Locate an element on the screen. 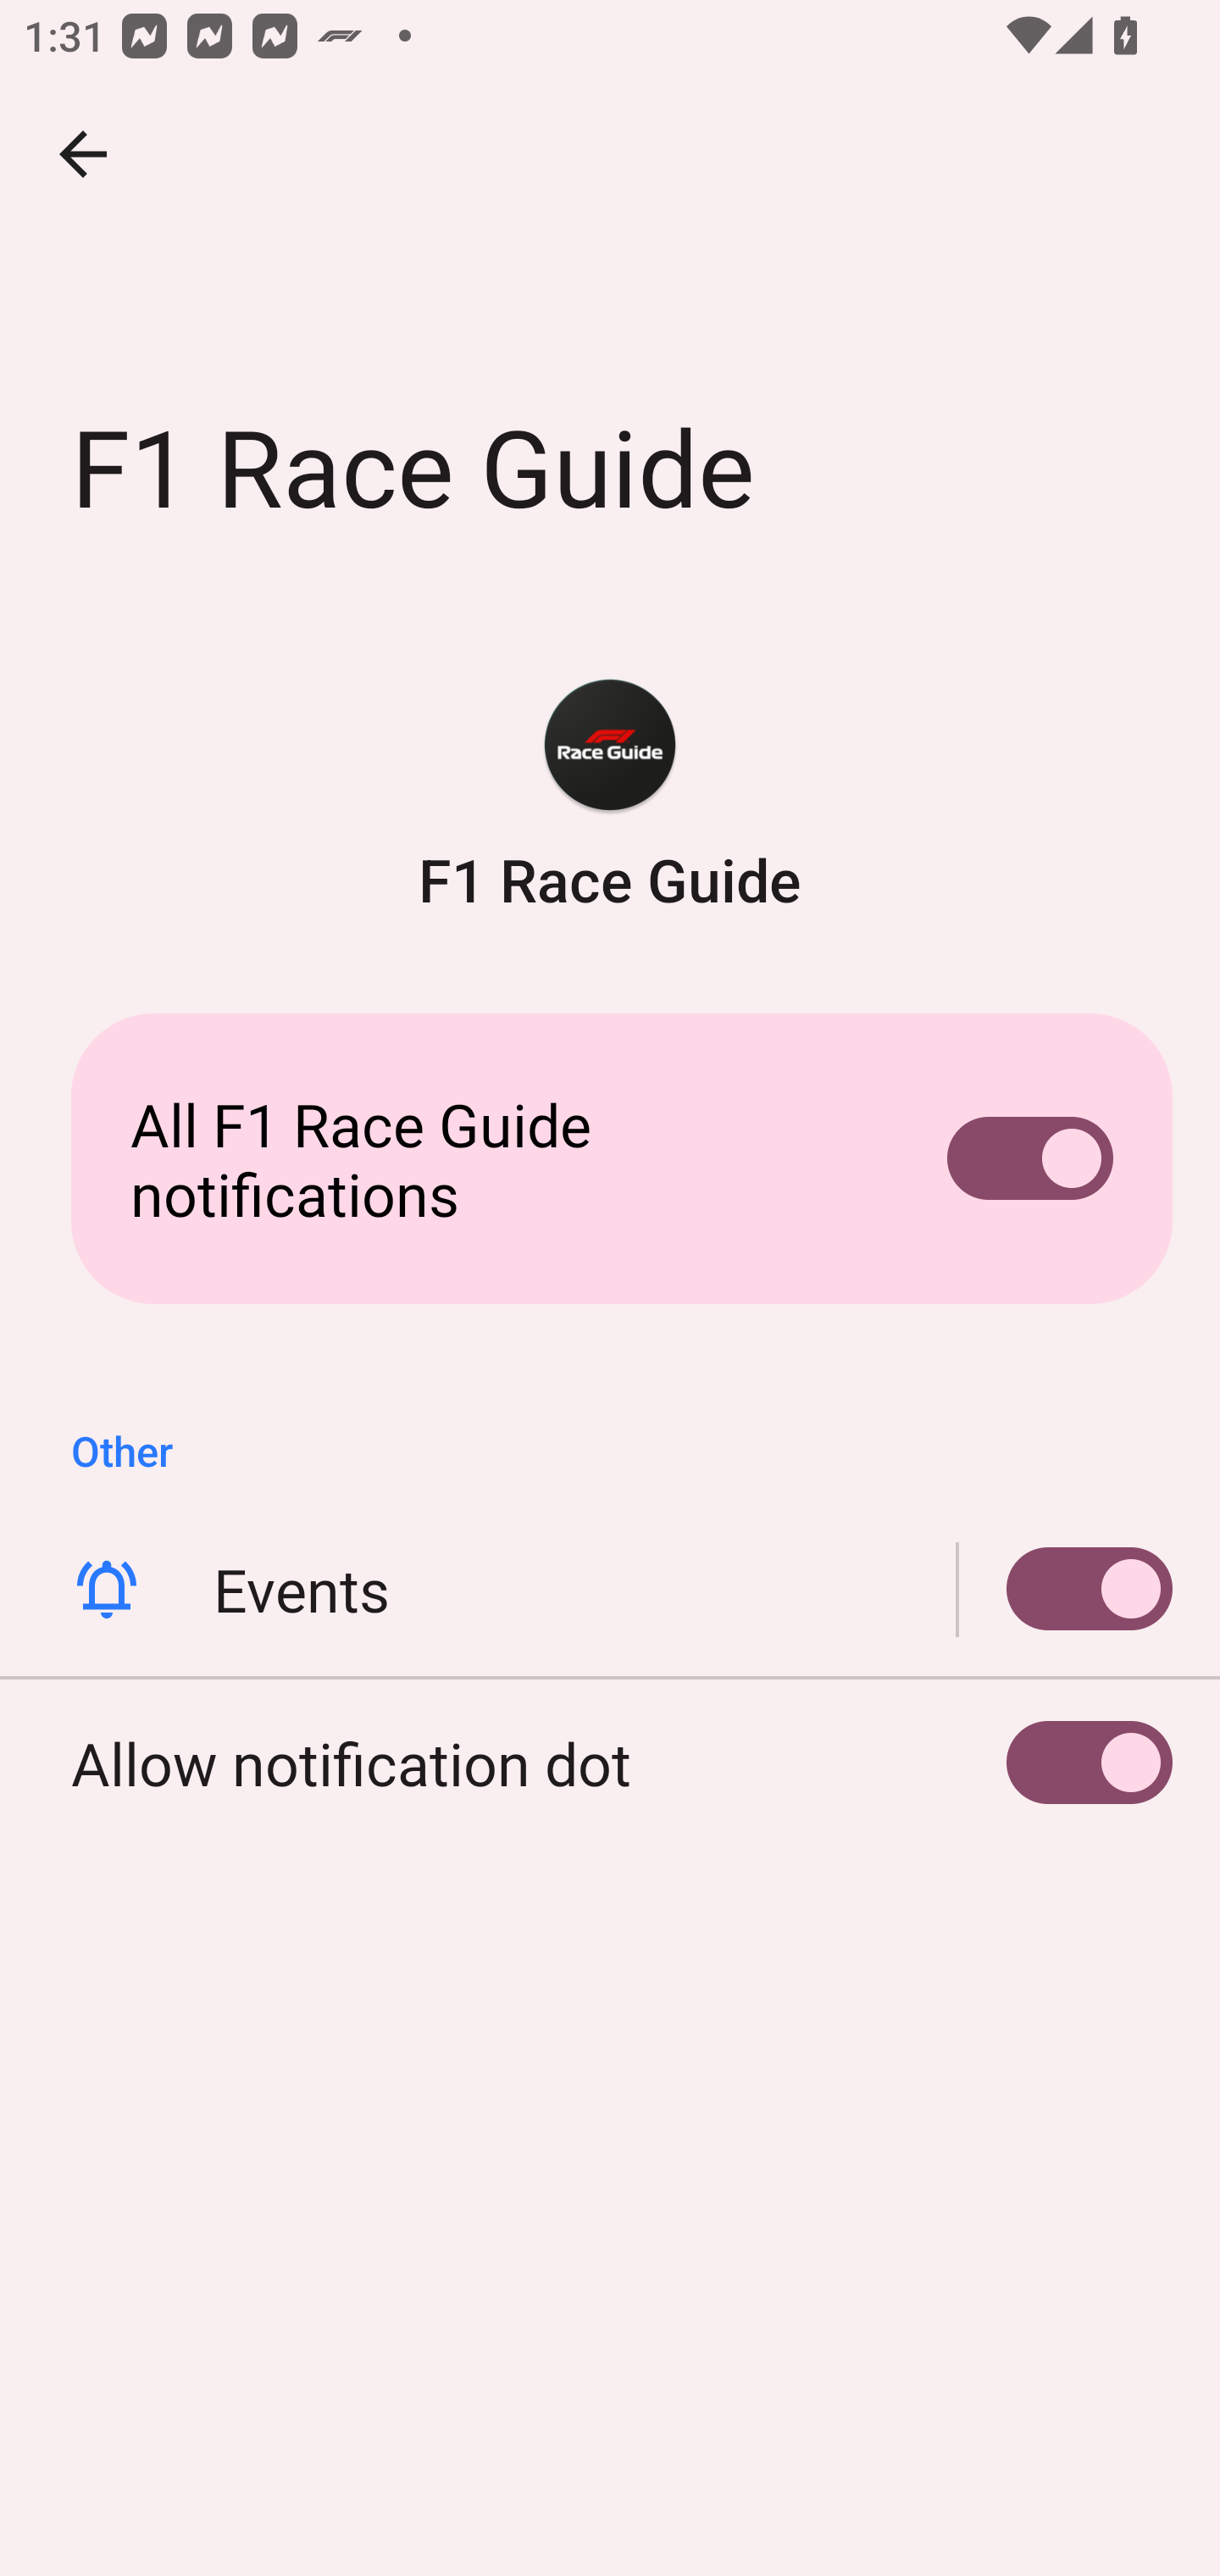 The width and height of the screenshot is (1220, 2576). Events is located at coordinates (1065, 1590).